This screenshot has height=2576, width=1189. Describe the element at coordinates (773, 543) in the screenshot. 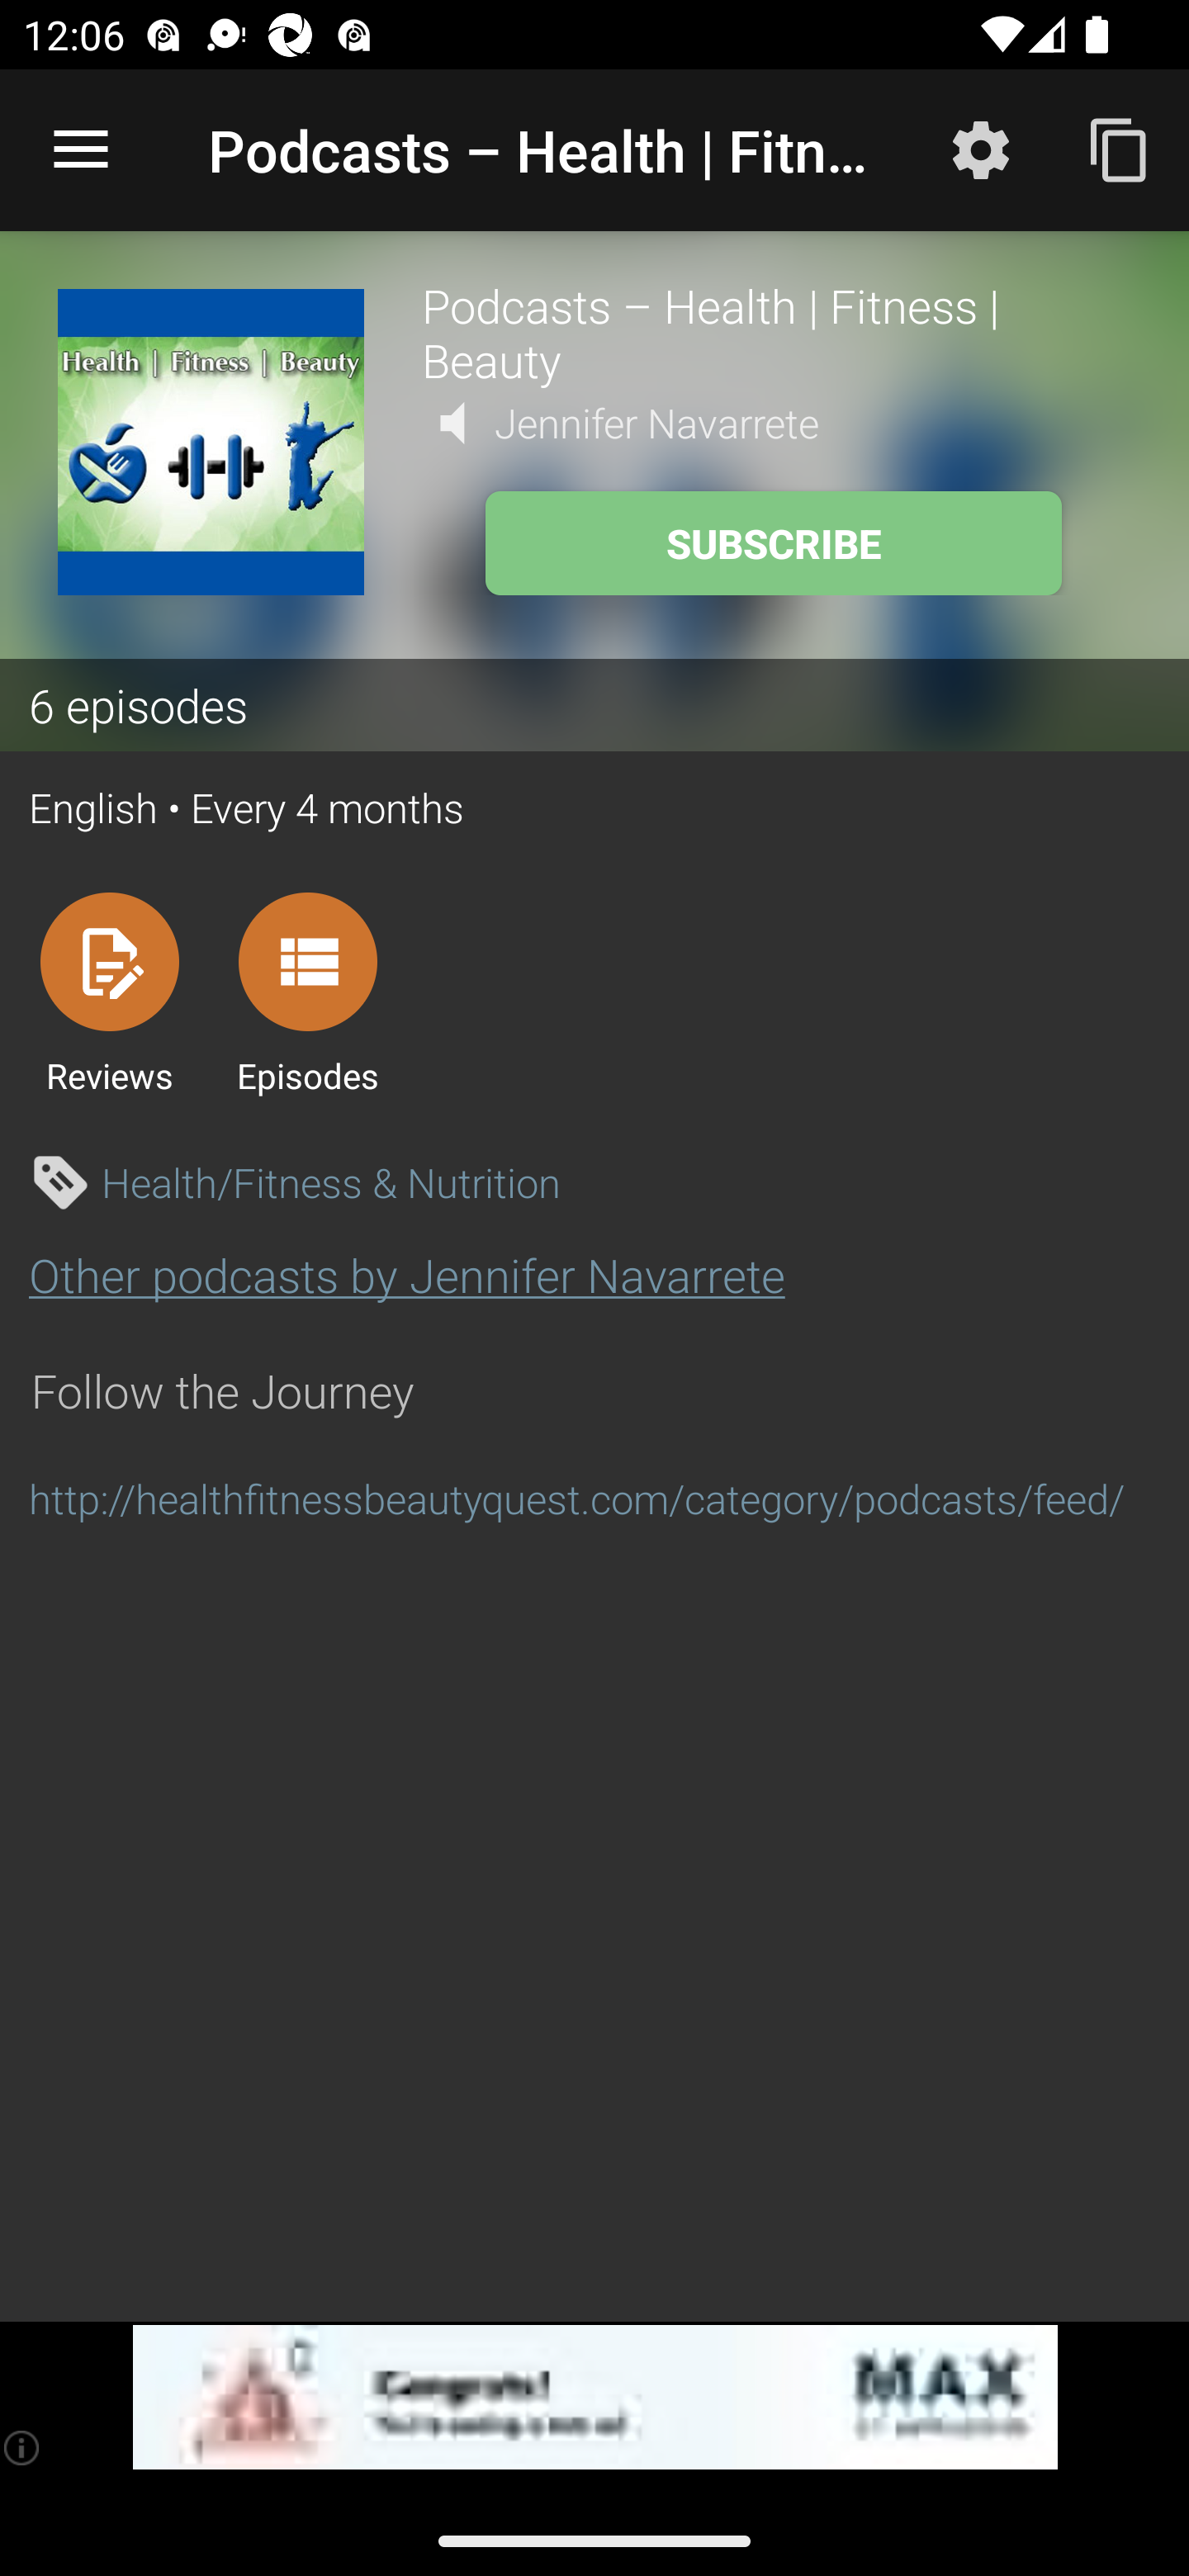

I see `SUBSCRIBE` at that location.